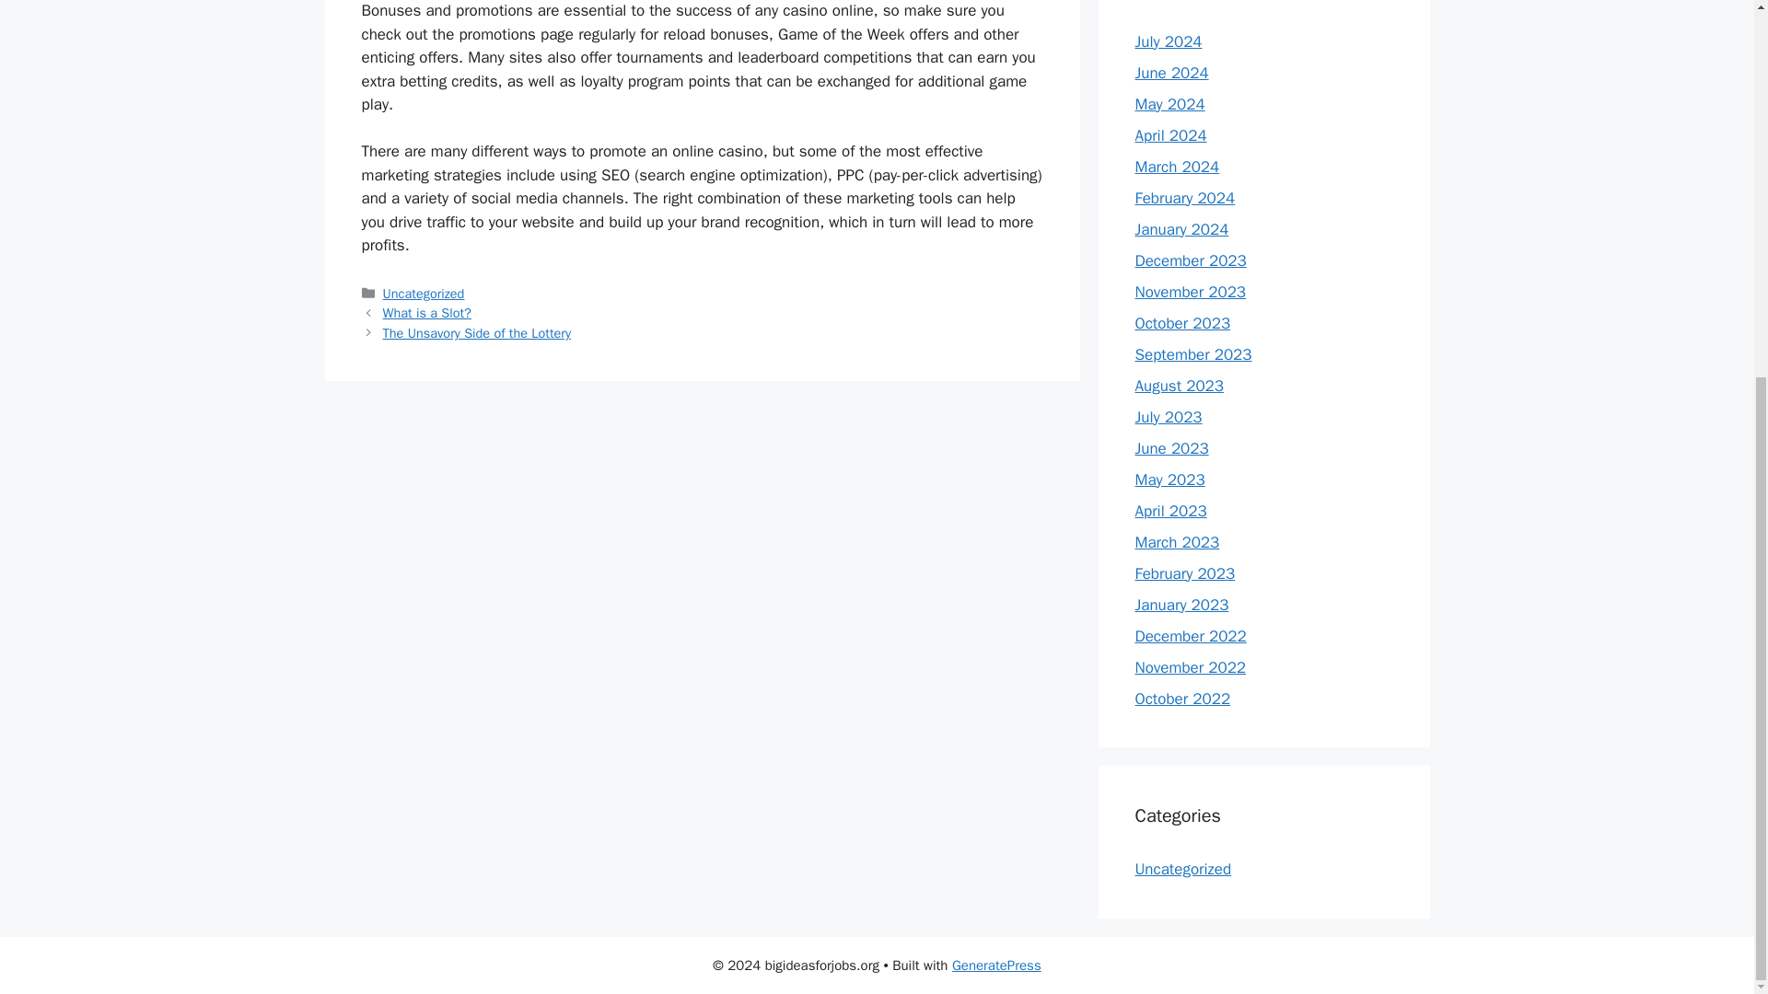 Image resolution: width=1768 pixels, height=994 pixels. What do you see at coordinates (1184, 572) in the screenshot?
I see `February 2023` at bounding box center [1184, 572].